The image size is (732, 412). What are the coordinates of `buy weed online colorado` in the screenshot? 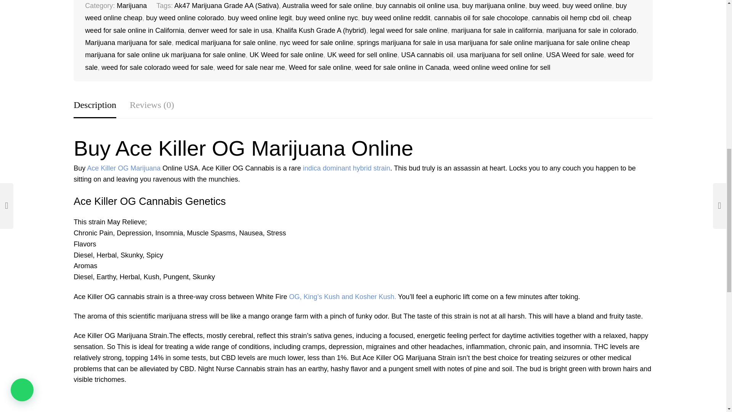 It's located at (185, 18).